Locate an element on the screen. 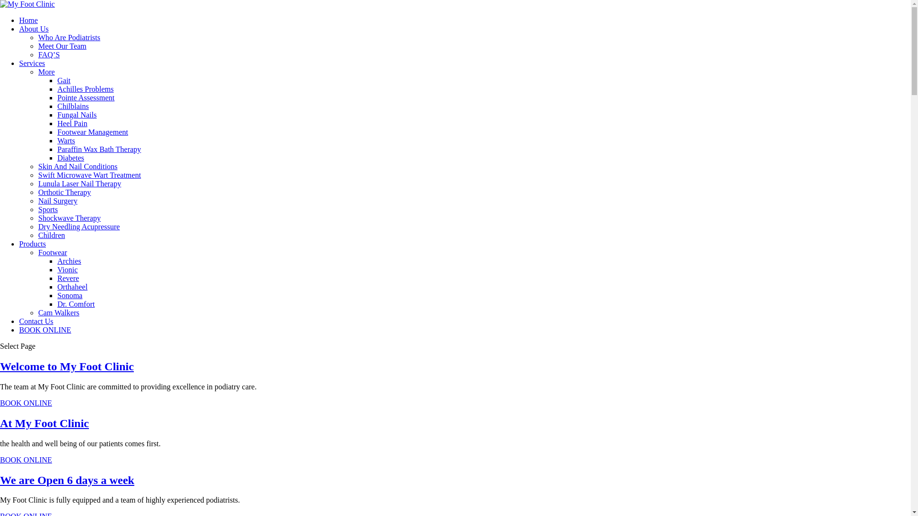  Who Are Podiatrists is located at coordinates (69, 37).